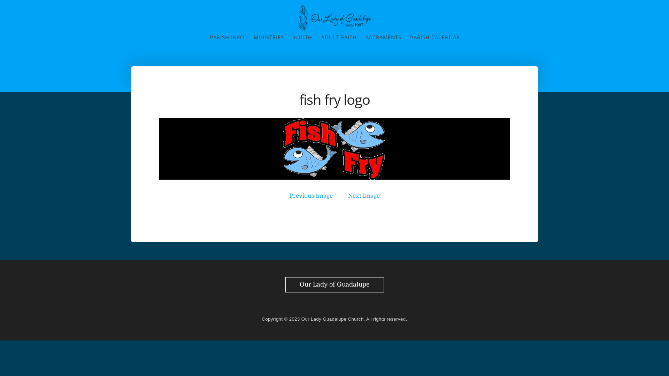  What do you see at coordinates (302, 37) in the screenshot?
I see `YOUTH` at bounding box center [302, 37].